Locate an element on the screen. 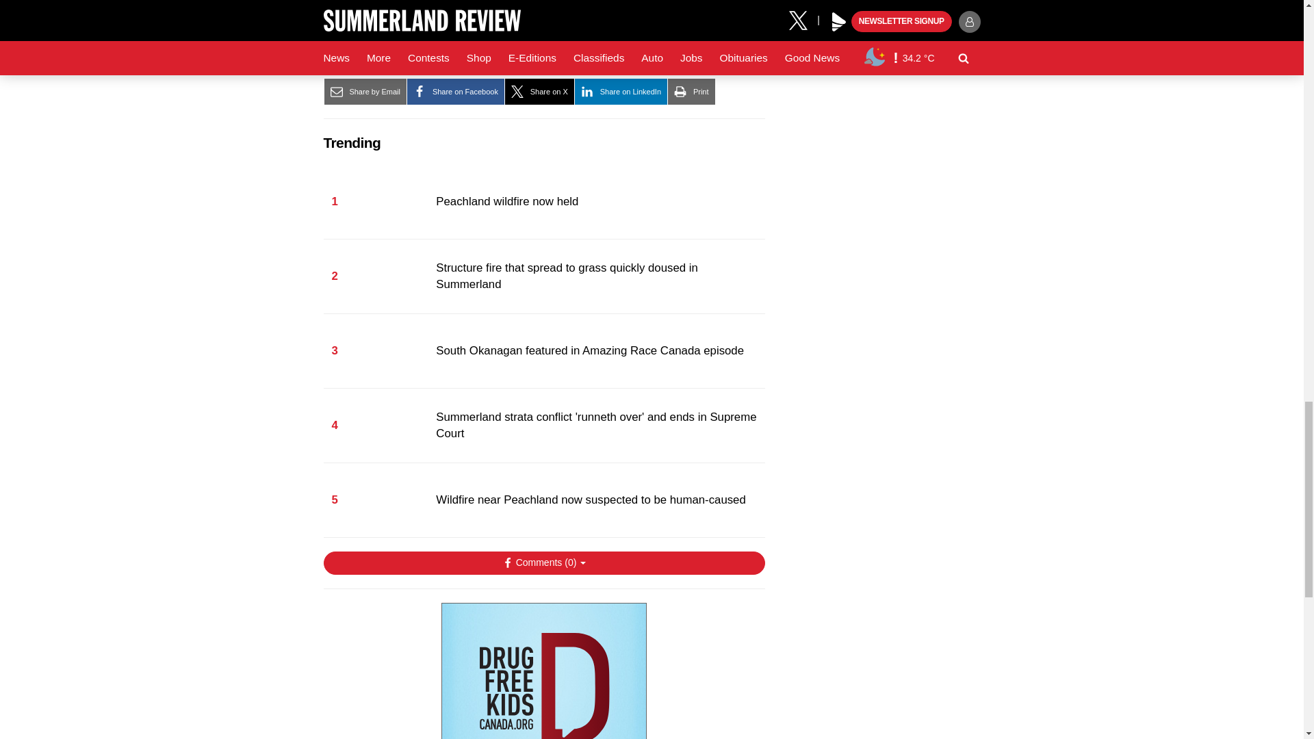  3rd party ad content is located at coordinates (543, 671).